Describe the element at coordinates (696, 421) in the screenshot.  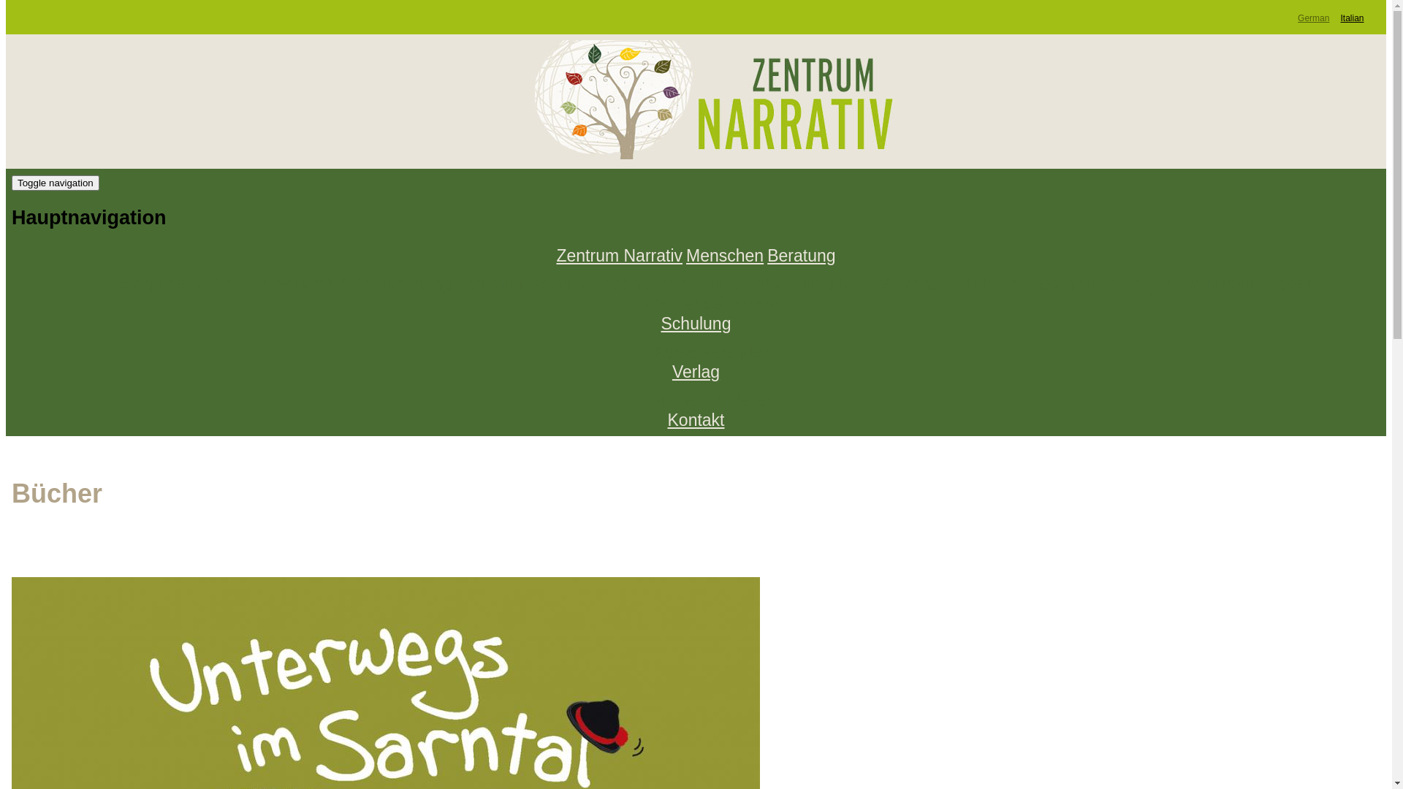
I see `Kontakt` at that location.